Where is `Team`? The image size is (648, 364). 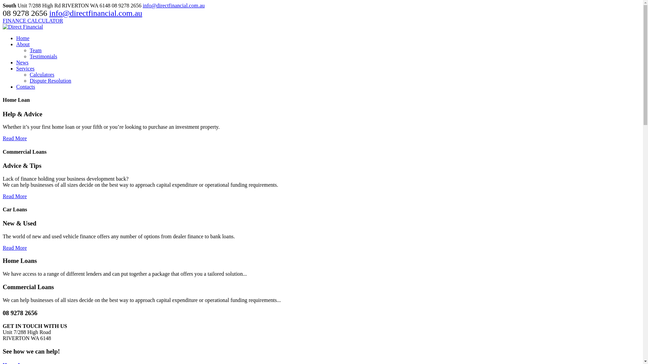 Team is located at coordinates (35, 51).